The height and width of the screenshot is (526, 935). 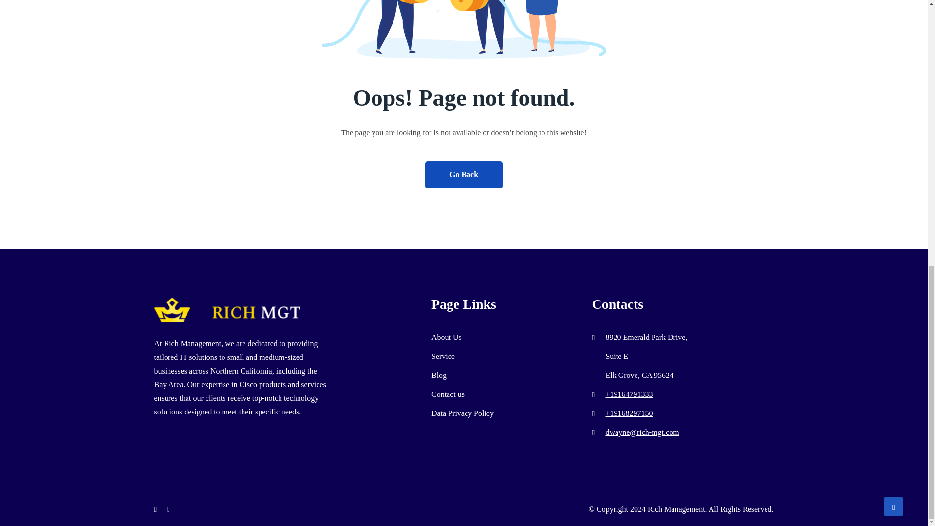 I want to click on About Us, so click(x=446, y=337).